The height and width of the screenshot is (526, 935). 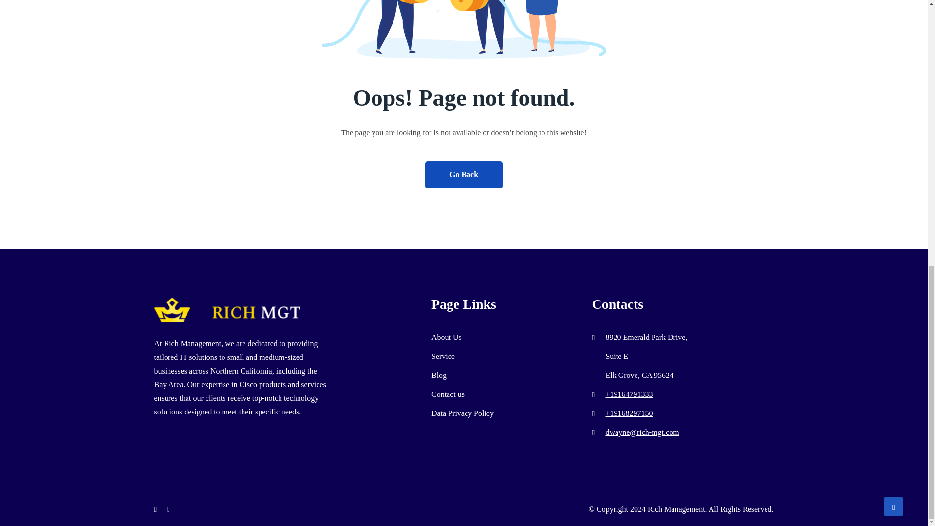 I want to click on About Us, so click(x=446, y=337).